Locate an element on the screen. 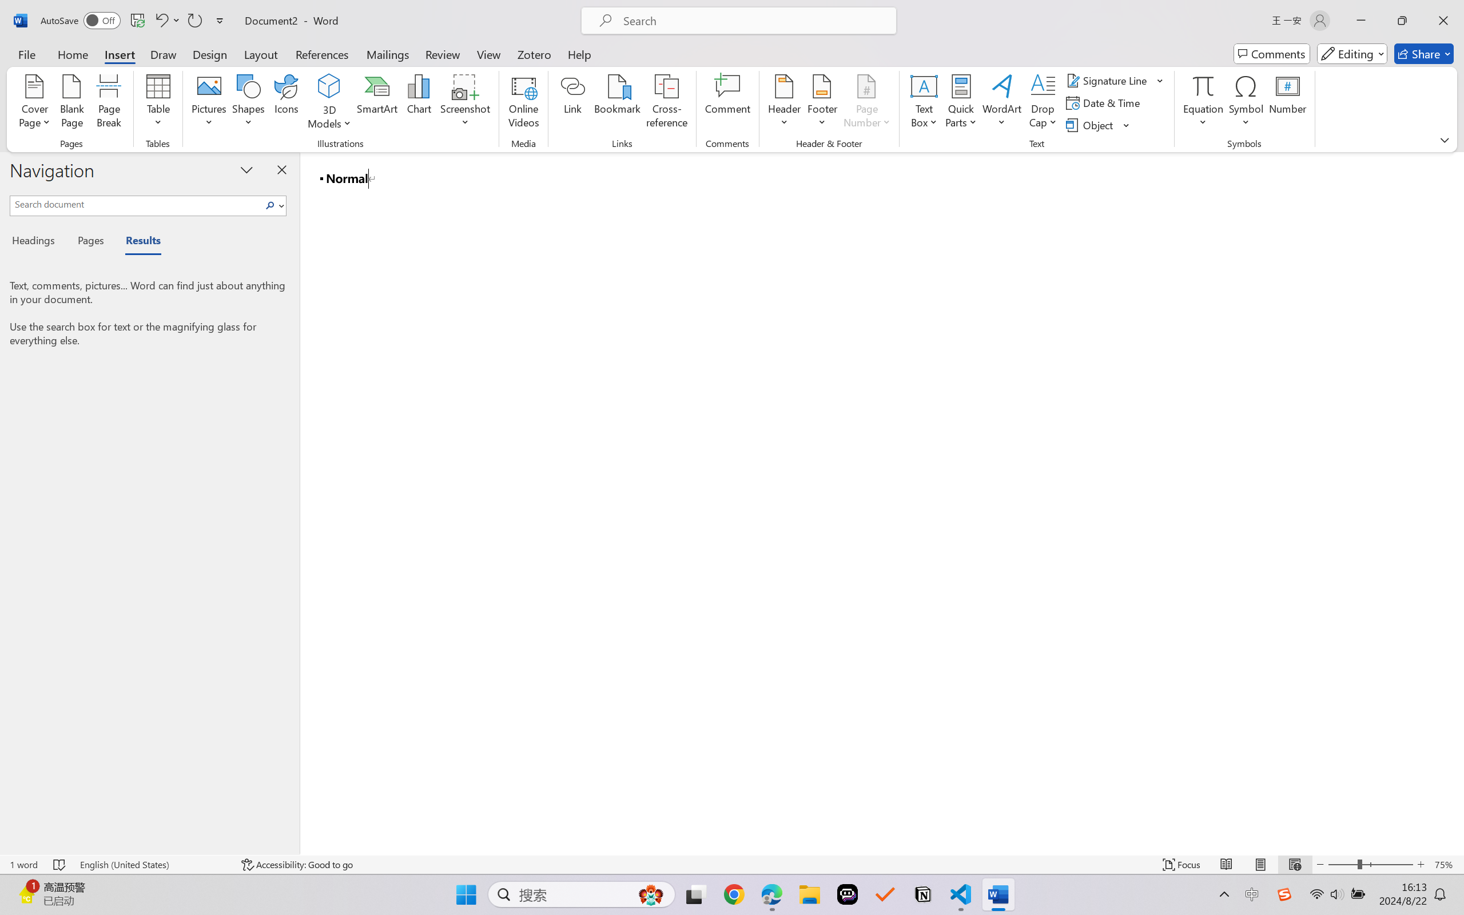  Online Videos... is located at coordinates (524, 103).